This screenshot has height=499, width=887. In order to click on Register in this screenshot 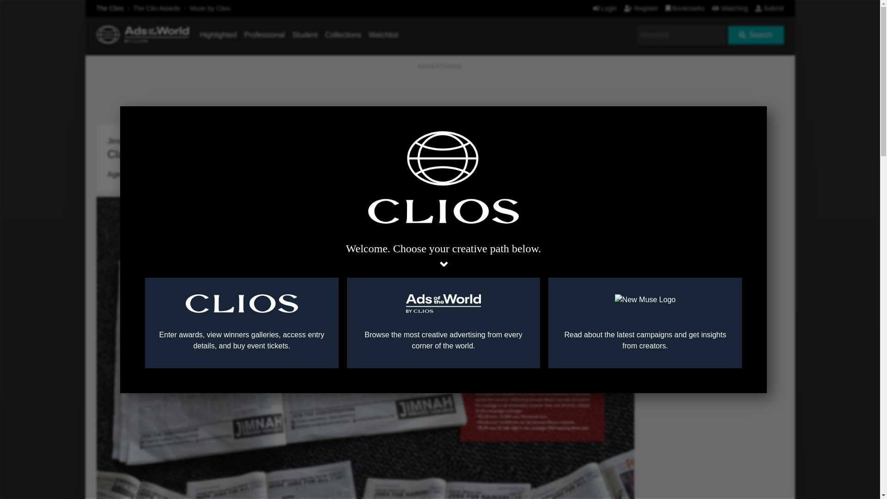, I will do `click(641, 8)`.